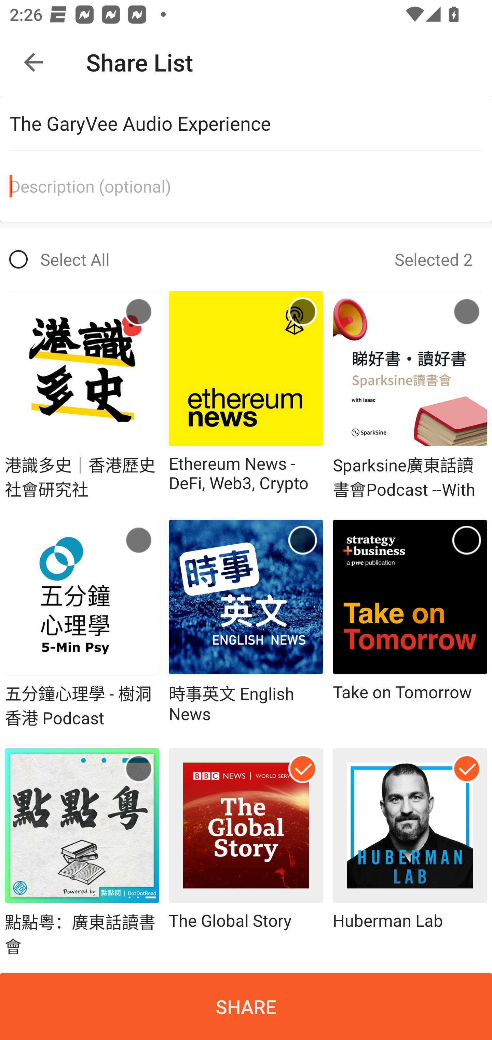 The image size is (492, 1040). I want to click on Take on Tomorrow, so click(410, 625).